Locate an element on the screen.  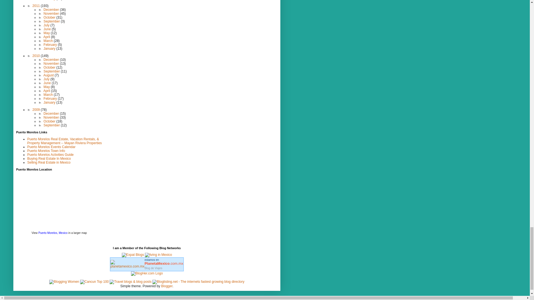
Blog de Viajes is located at coordinates (154, 268).